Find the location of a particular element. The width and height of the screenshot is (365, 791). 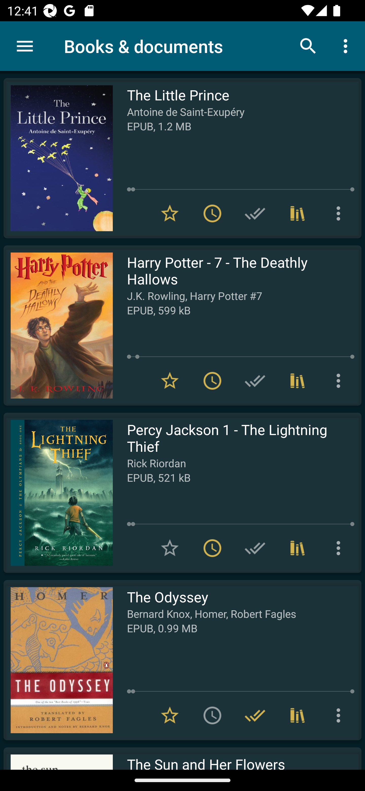

Collections (3) is located at coordinates (298, 380).